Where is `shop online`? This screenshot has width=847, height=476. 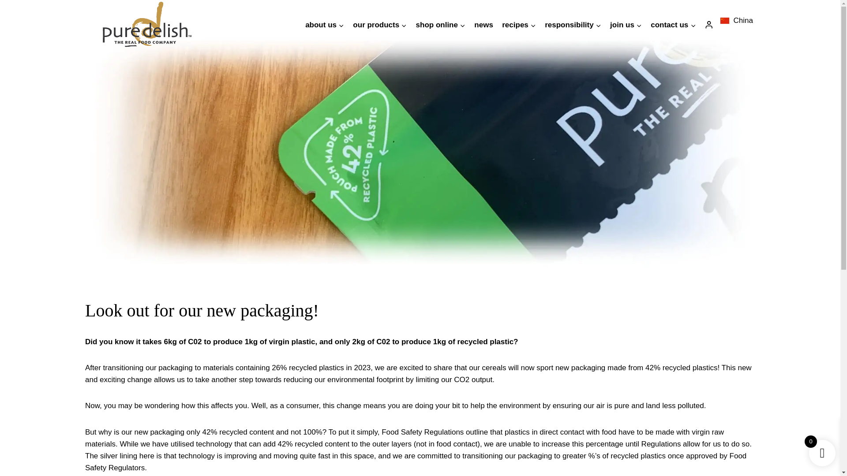 shop online is located at coordinates (440, 25).